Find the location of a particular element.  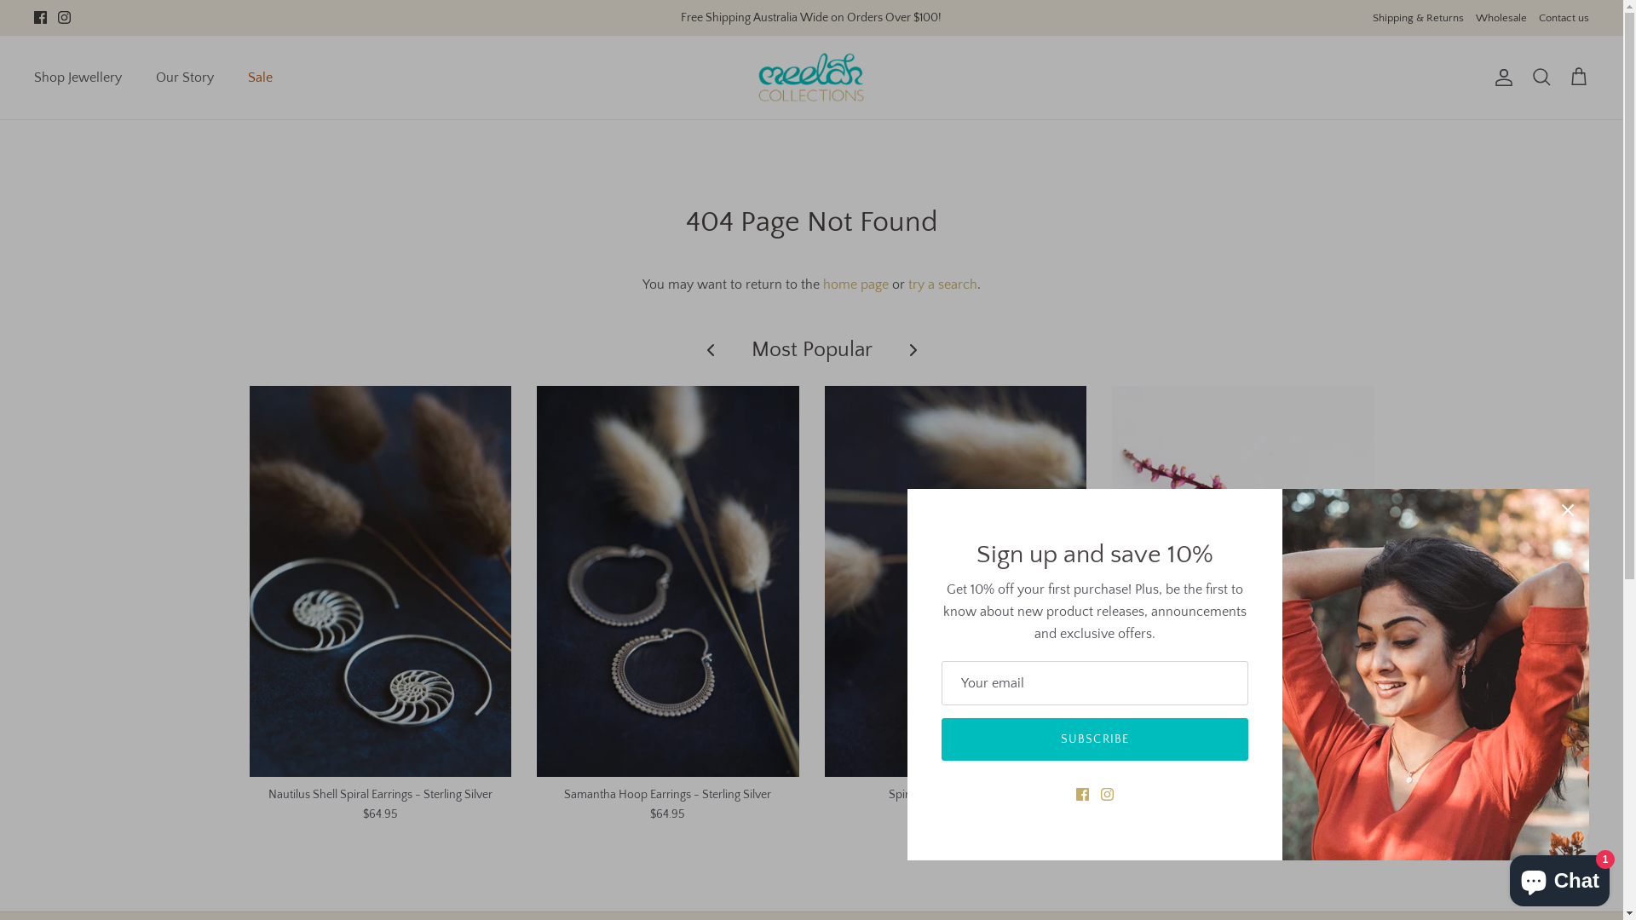

Contact us is located at coordinates (1564, 19).